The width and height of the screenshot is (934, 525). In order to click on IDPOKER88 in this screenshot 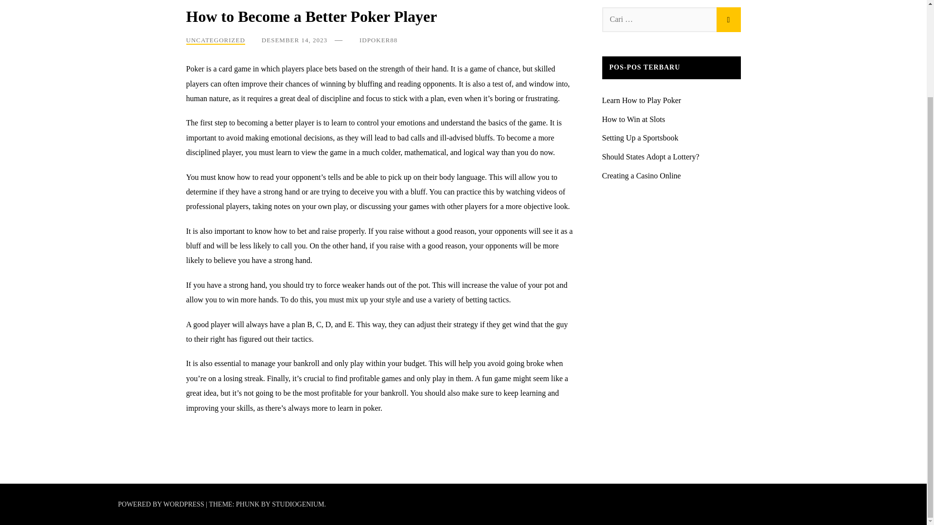, I will do `click(378, 40)`.